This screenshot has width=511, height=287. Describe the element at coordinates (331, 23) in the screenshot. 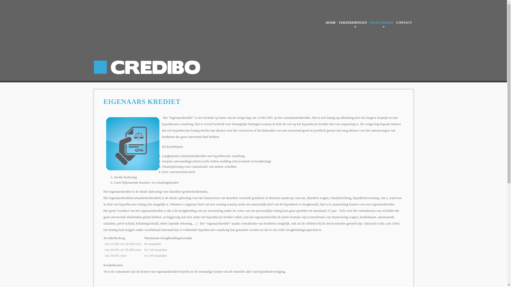

I see `HOME` at that location.